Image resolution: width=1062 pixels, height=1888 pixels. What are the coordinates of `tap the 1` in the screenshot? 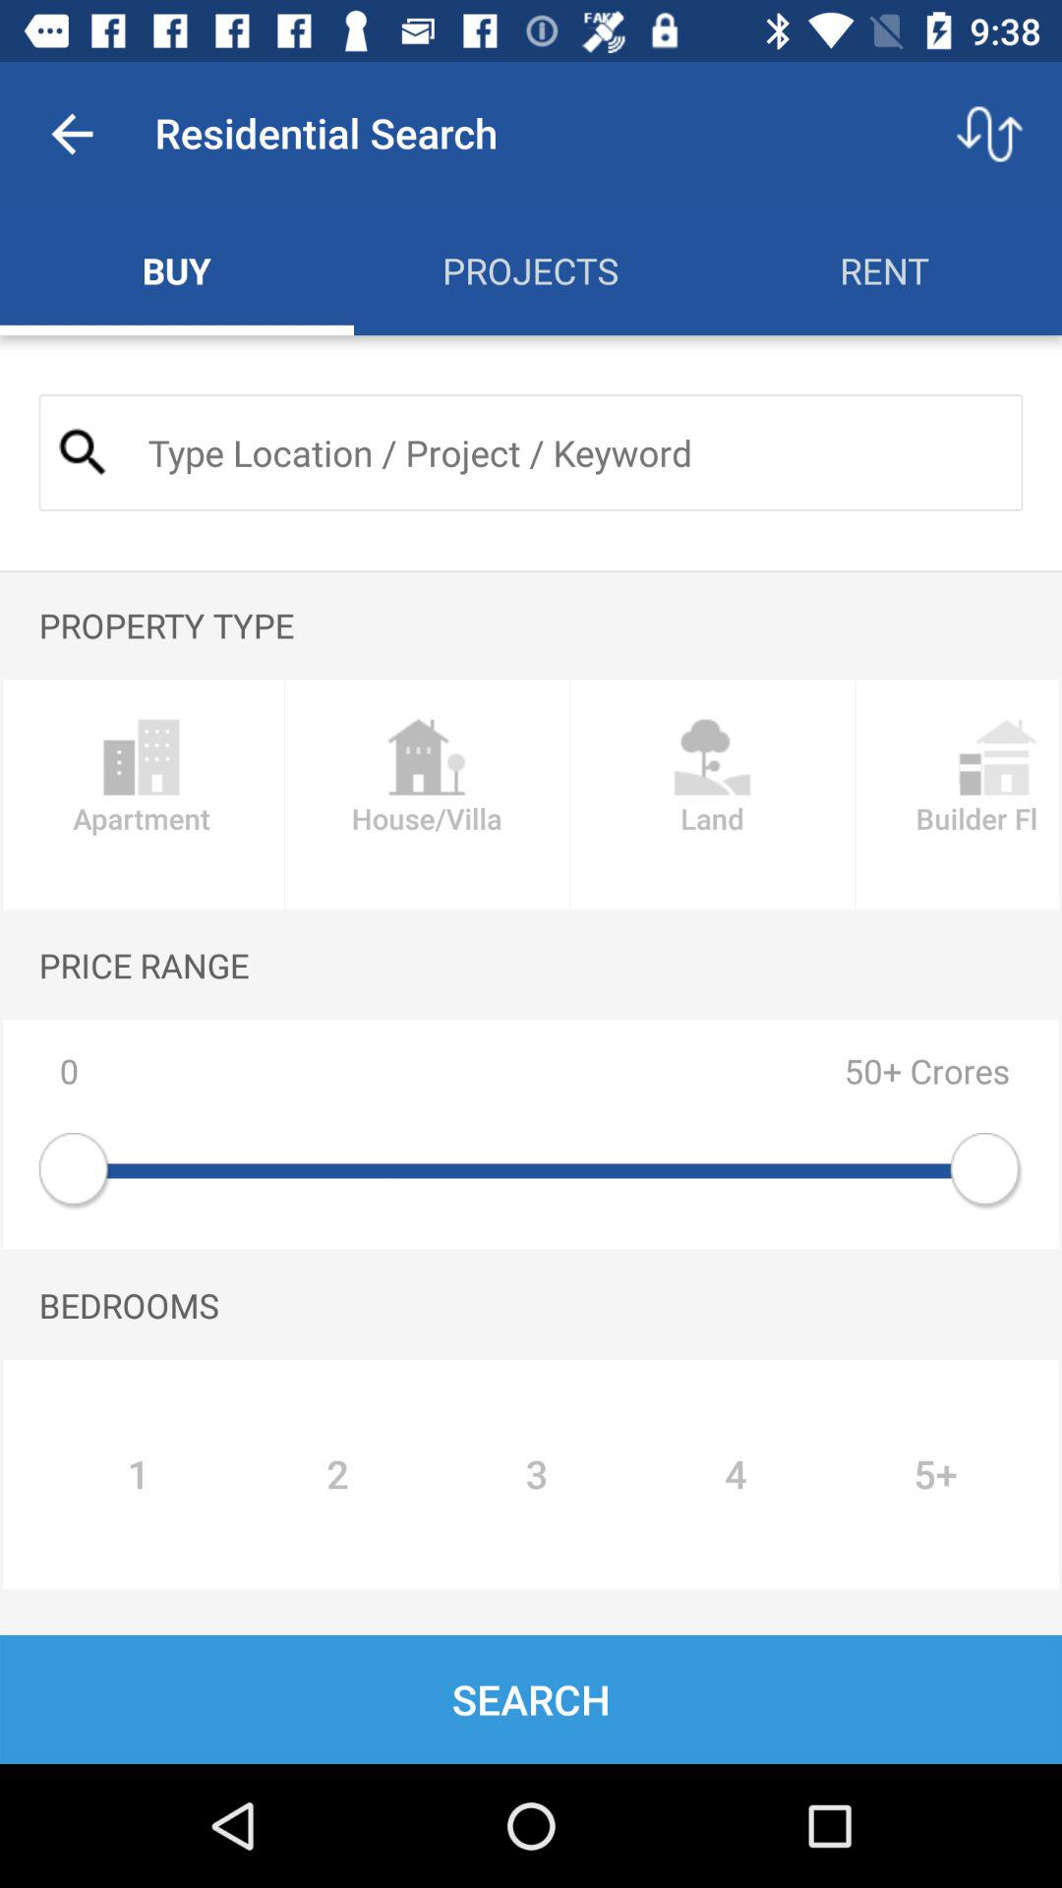 It's located at (138, 1474).